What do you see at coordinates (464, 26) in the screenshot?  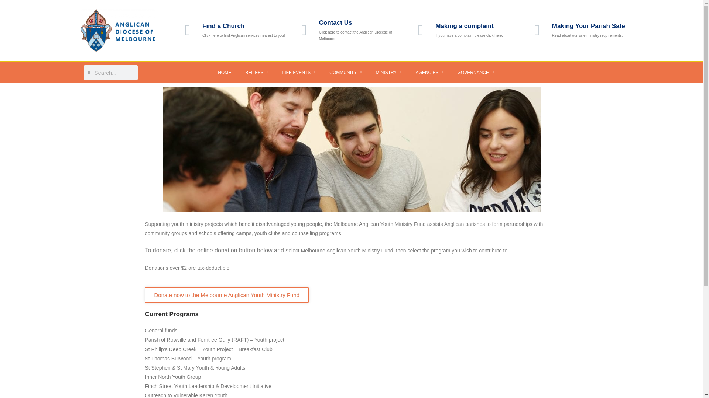 I see `Making a complaint` at bounding box center [464, 26].